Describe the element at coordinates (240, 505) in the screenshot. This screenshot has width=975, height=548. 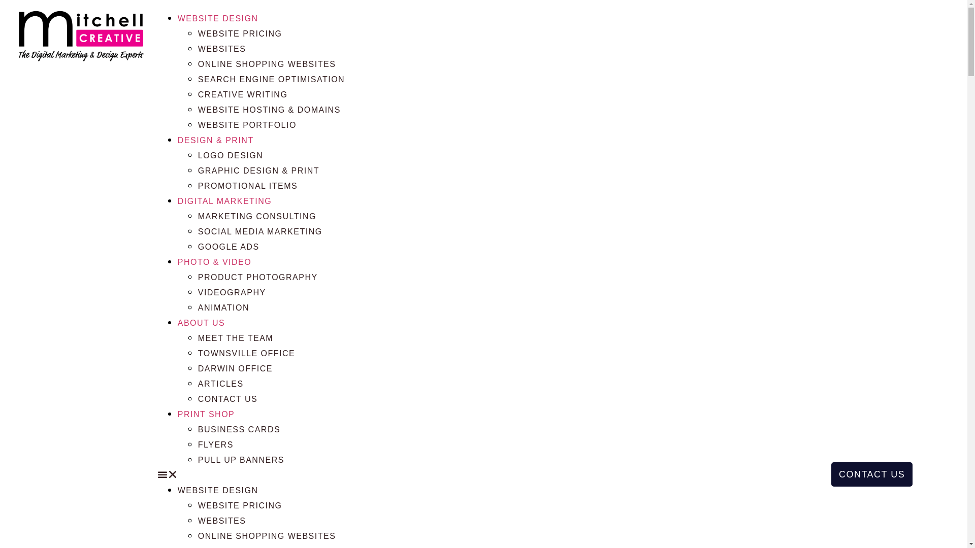
I see `WEBSITE PRICING` at that location.